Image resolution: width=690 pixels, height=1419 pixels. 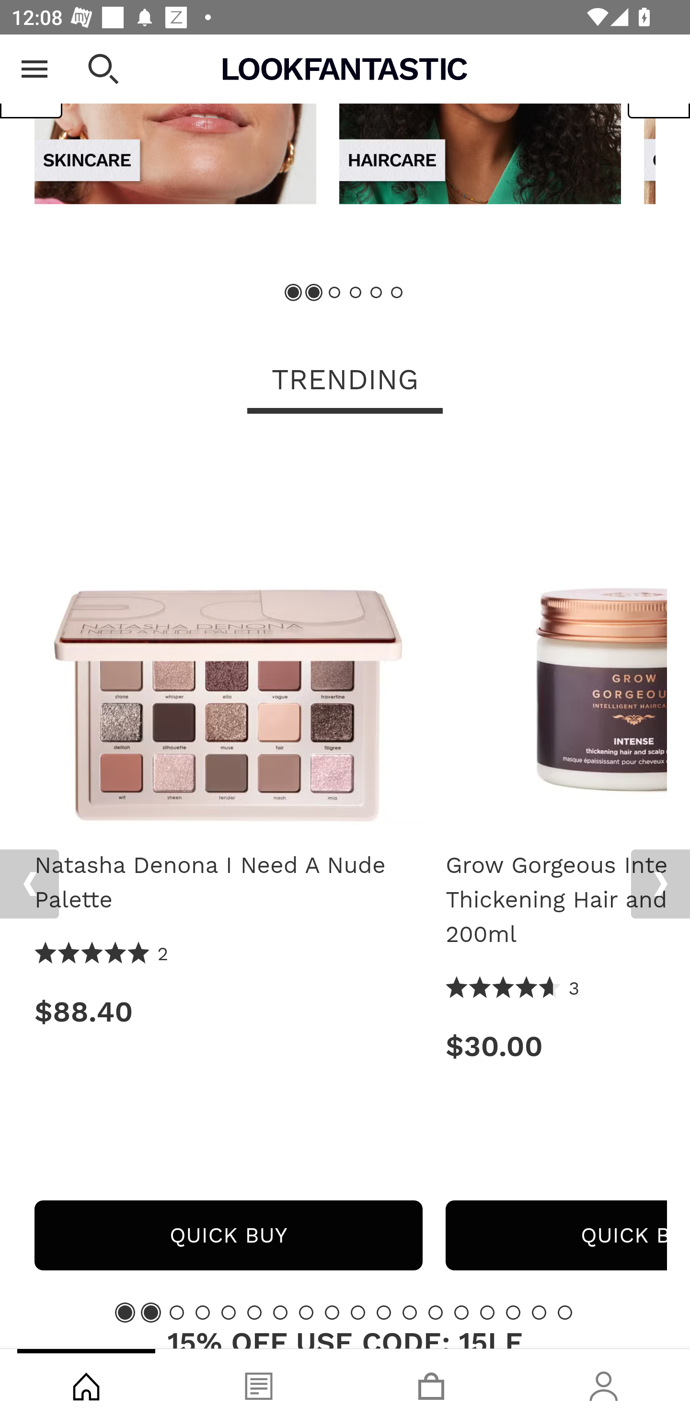 I want to click on Slide 6, so click(x=396, y=292).